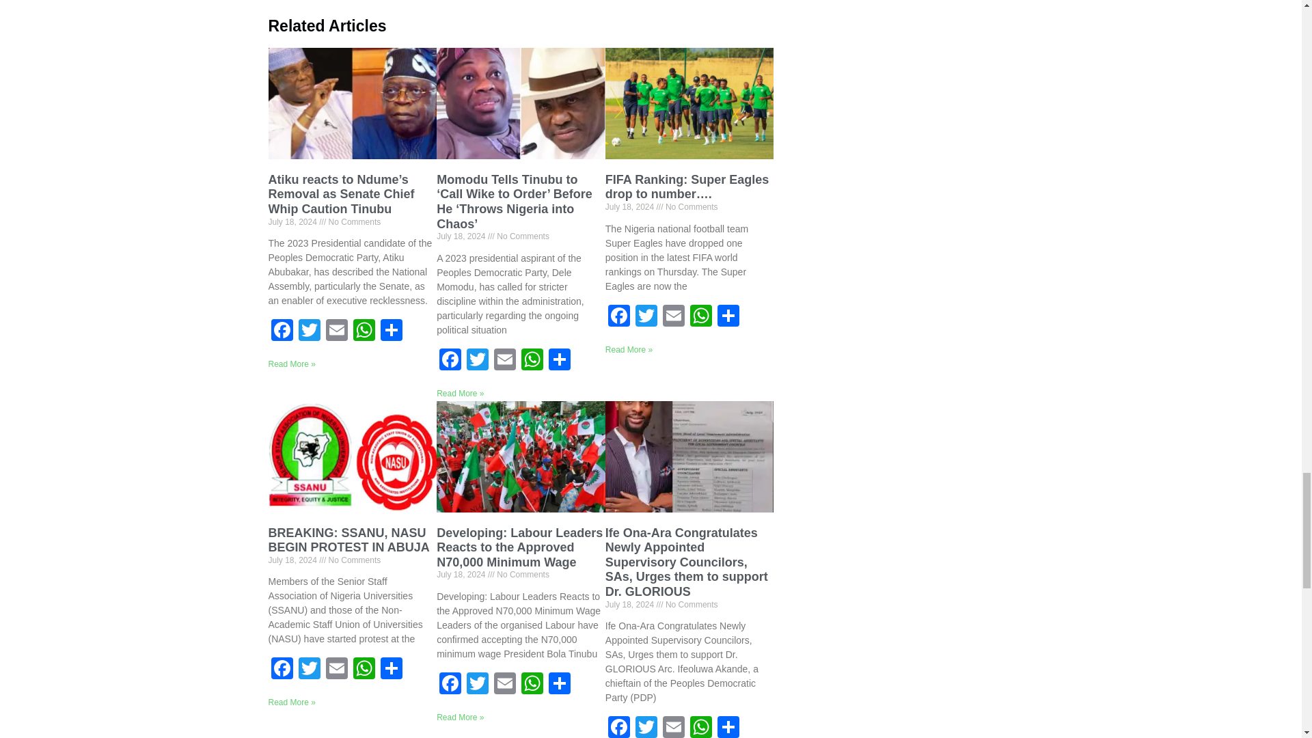 This screenshot has width=1312, height=738. What do you see at coordinates (364, 331) in the screenshot?
I see `WhatsApp` at bounding box center [364, 331].